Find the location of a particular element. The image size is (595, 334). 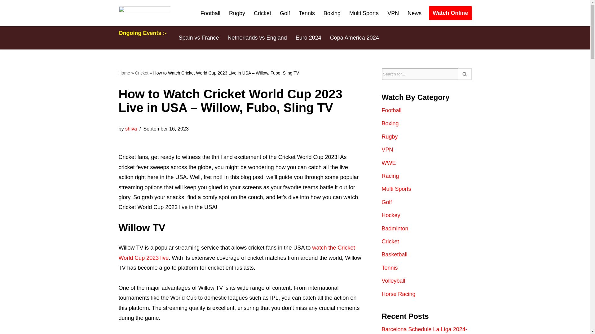

Cricket is located at coordinates (262, 13).